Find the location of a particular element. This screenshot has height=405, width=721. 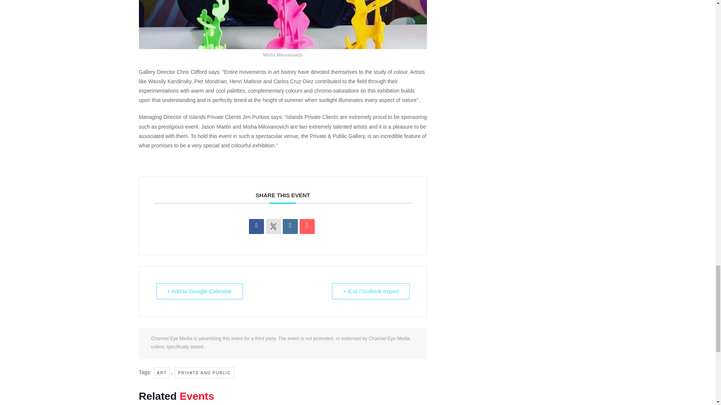

X Social Network is located at coordinates (273, 226).